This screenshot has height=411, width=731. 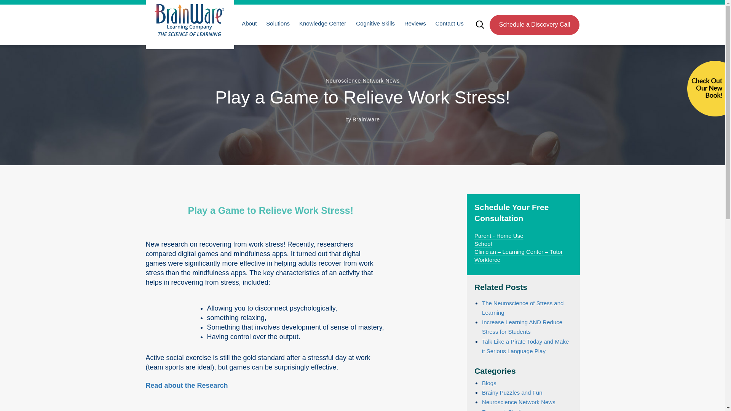 What do you see at coordinates (483, 244) in the screenshot?
I see `School` at bounding box center [483, 244].